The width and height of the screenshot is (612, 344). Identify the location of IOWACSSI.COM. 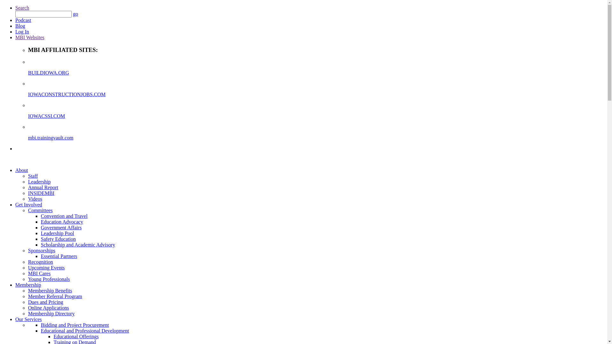
(316, 122).